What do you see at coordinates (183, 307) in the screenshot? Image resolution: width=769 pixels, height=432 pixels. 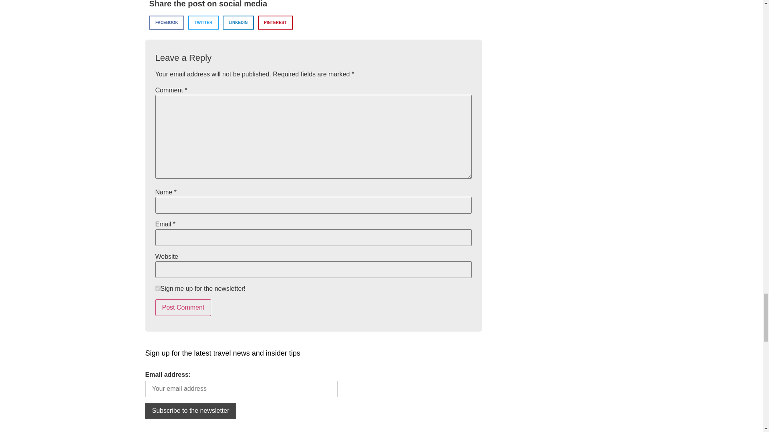 I see `Post Comment` at bounding box center [183, 307].